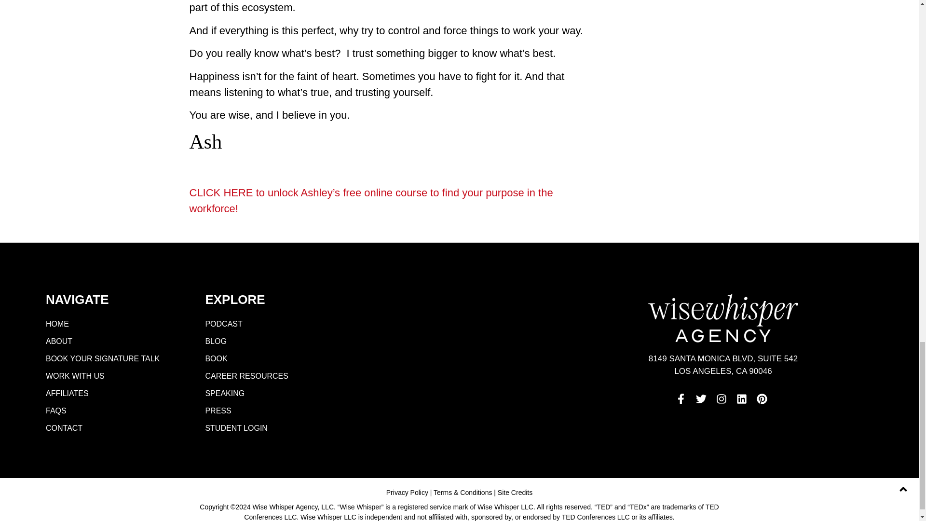  What do you see at coordinates (112, 411) in the screenshot?
I see `FAQS` at bounding box center [112, 411].